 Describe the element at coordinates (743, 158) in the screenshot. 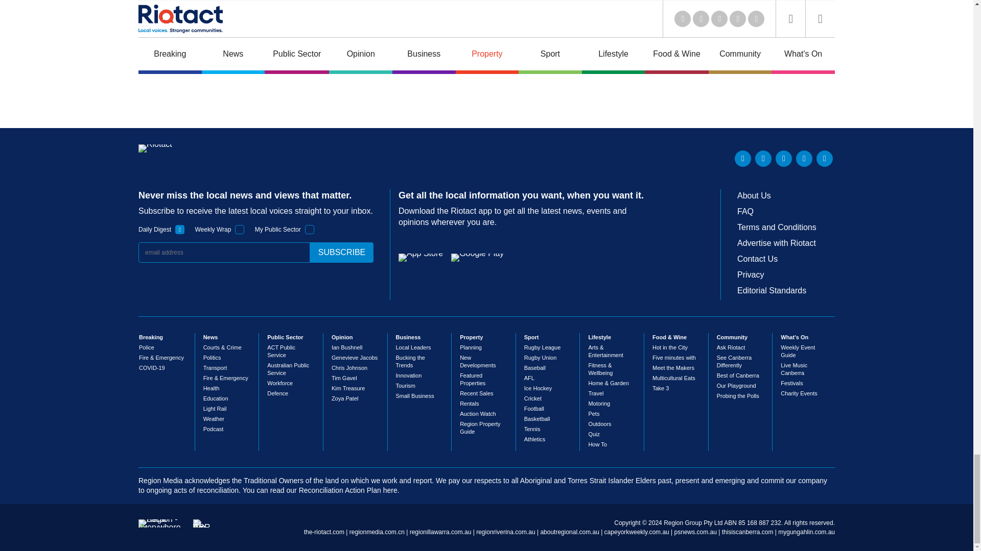

I see `LinkedIn` at that location.